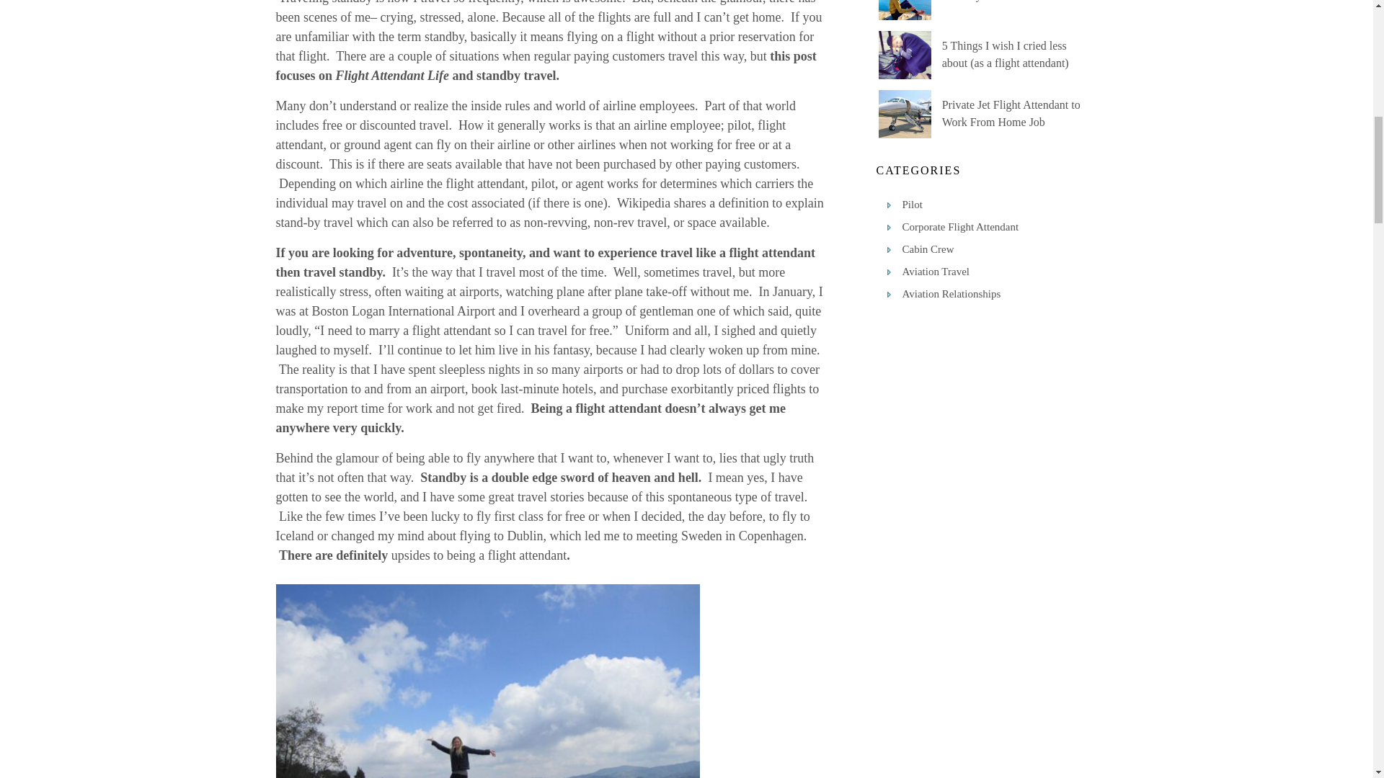 The image size is (1384, 778). Describe the element at coordinates (327, 458) in the screenshot. I see `Flight Attendant Problems` at that location.